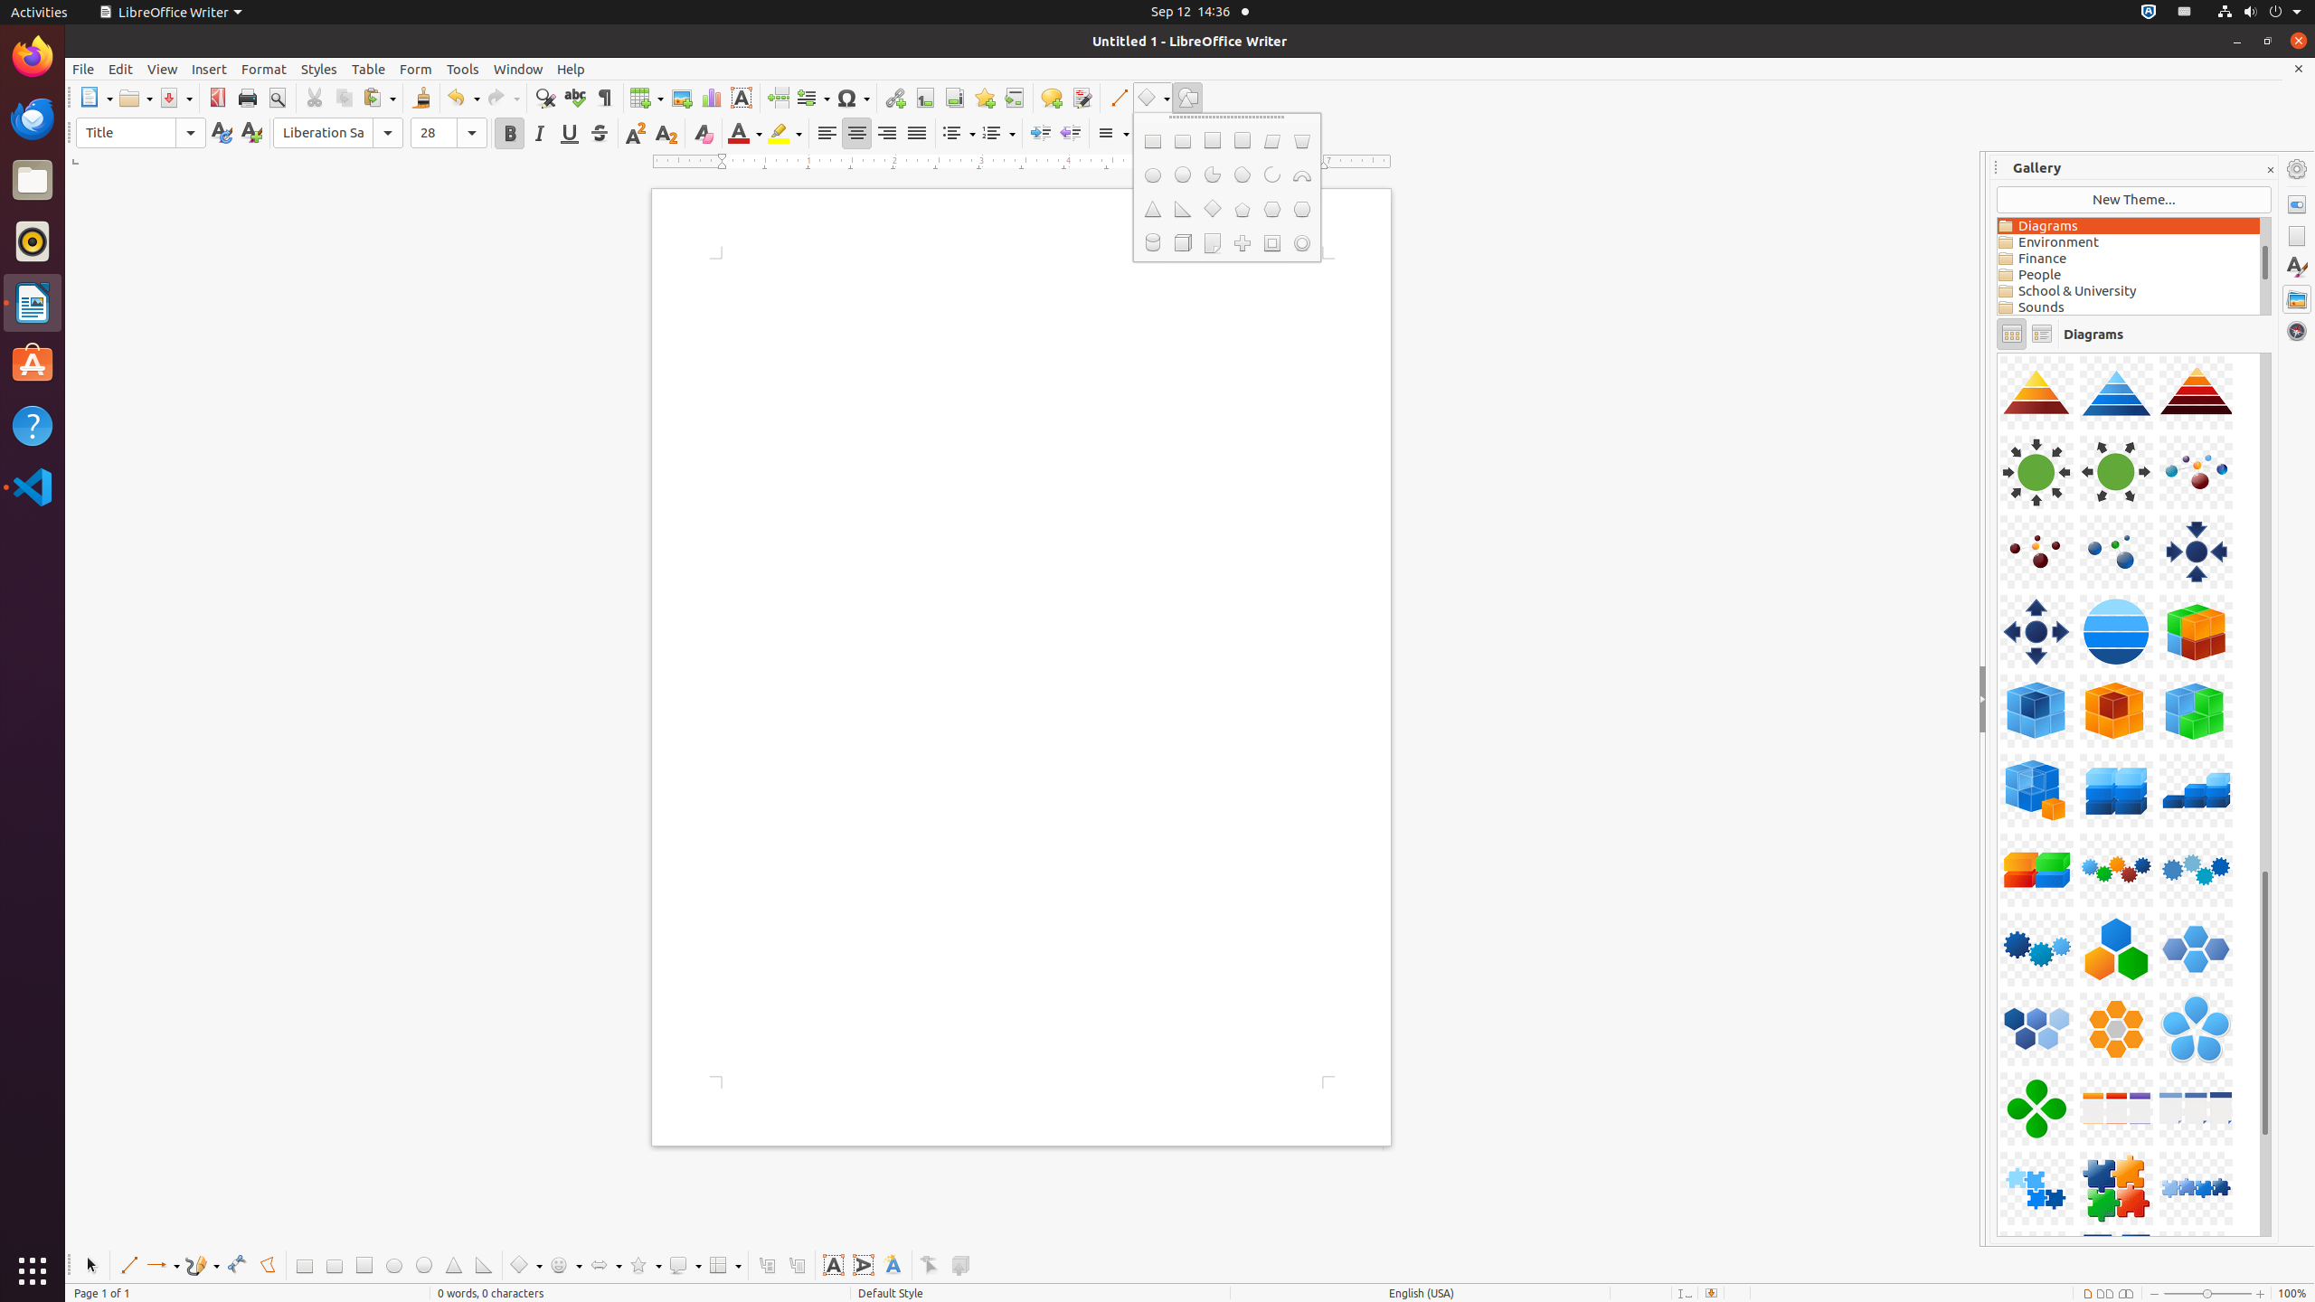  Describe the element at coordinates (960, 1266) in the screenshot. I see `Toggle Extrusion` at that location.